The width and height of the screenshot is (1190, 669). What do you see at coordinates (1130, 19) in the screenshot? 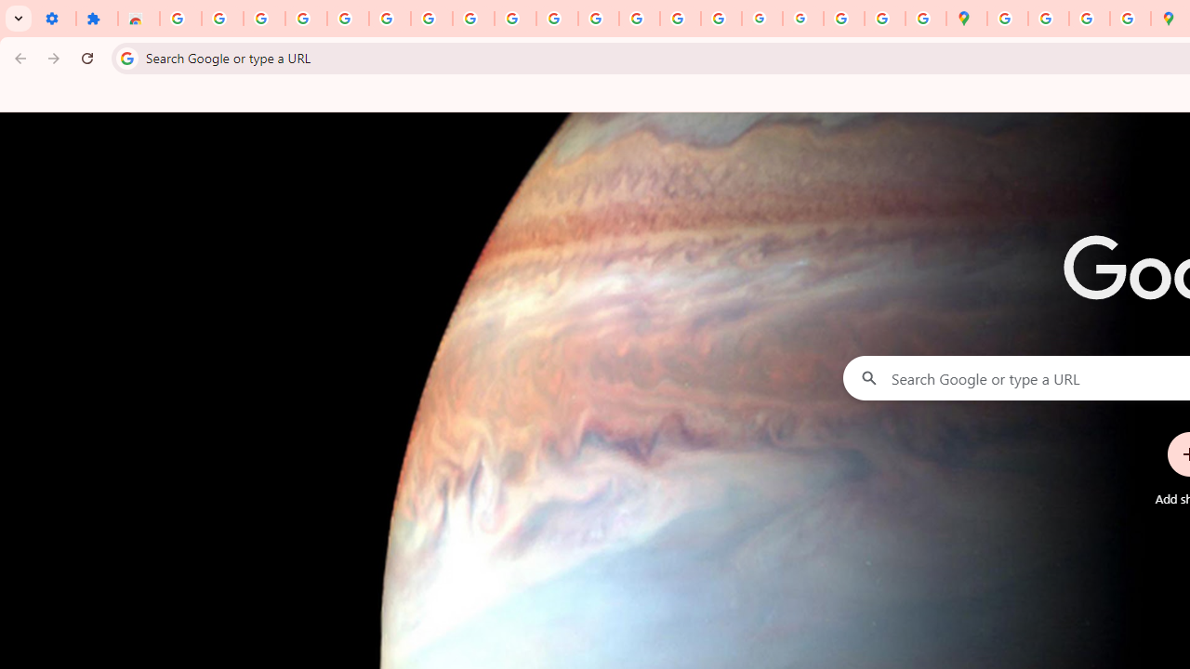
I see `Safety in Our Products - Google Safety Center` at bounding box center [1130, 19].